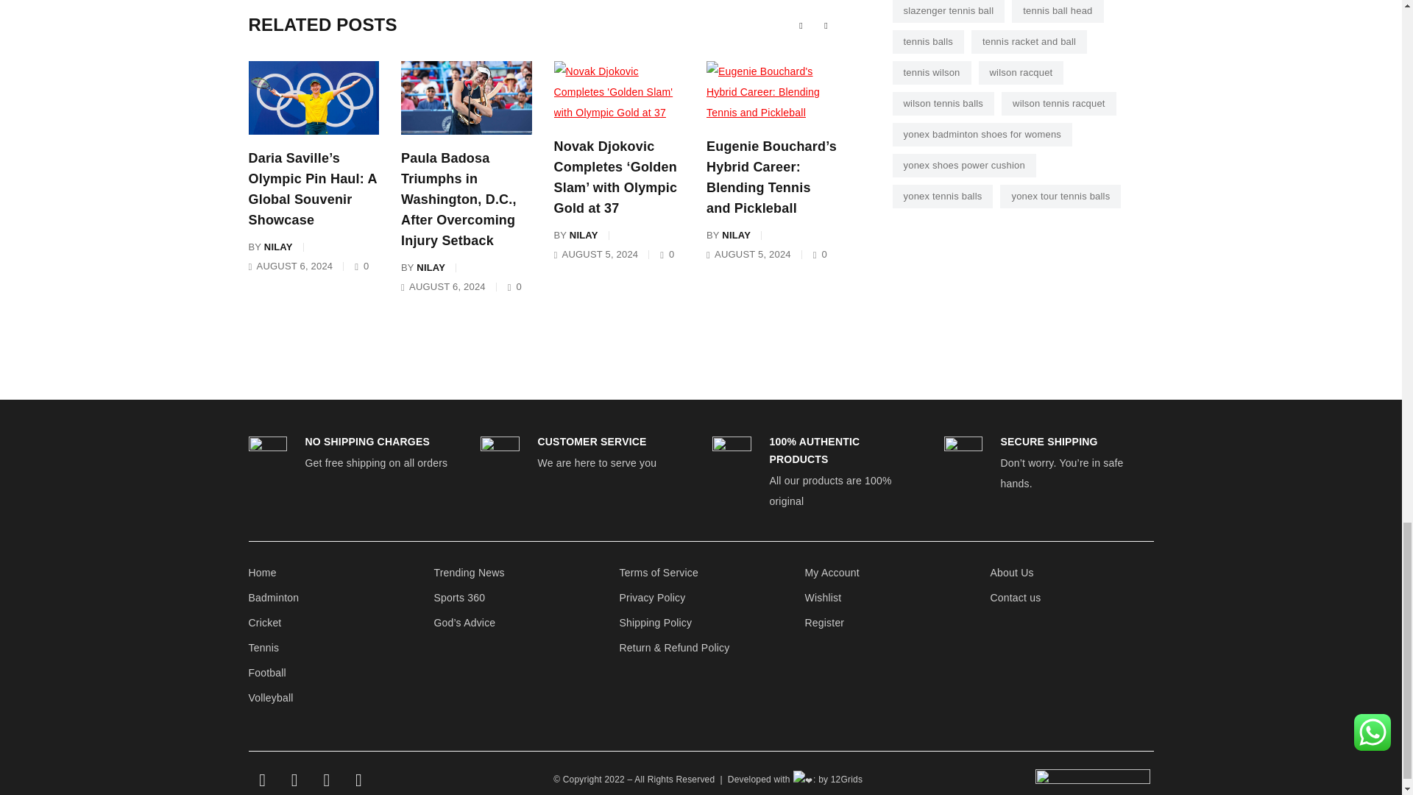  Describe the element at coordinates (431, 268) in the screenshot. I see `Posts by Nilay` at that location.